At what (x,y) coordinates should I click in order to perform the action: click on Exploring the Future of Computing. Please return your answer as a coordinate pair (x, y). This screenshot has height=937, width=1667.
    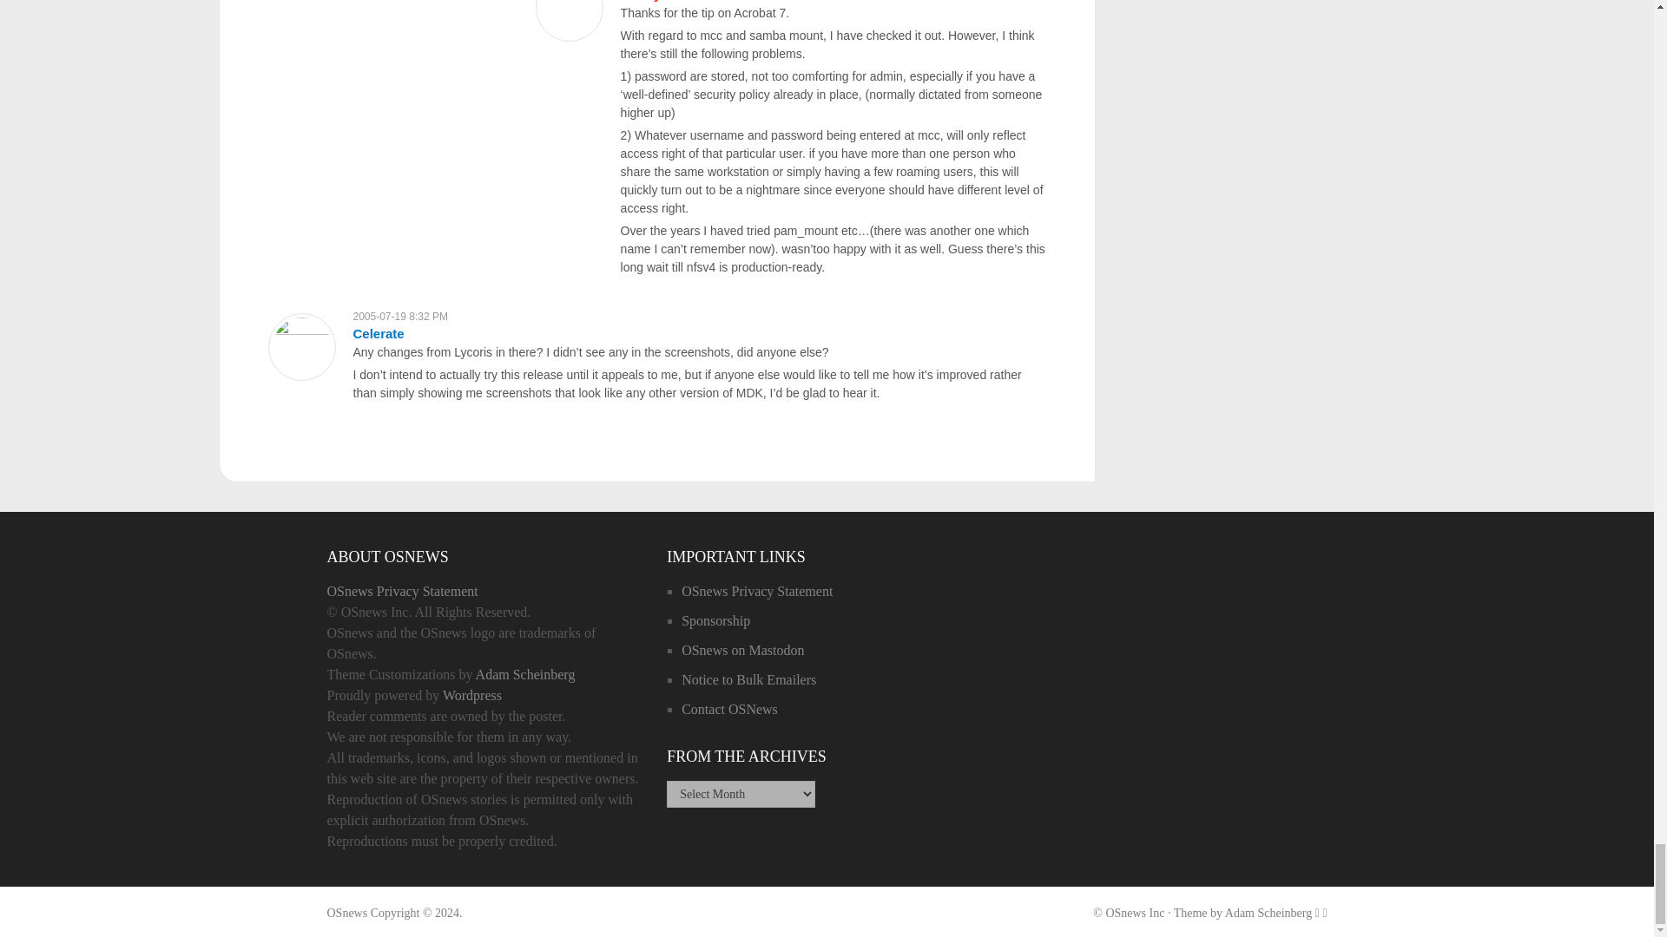
    Looking at the image, I should click on (346, 913).